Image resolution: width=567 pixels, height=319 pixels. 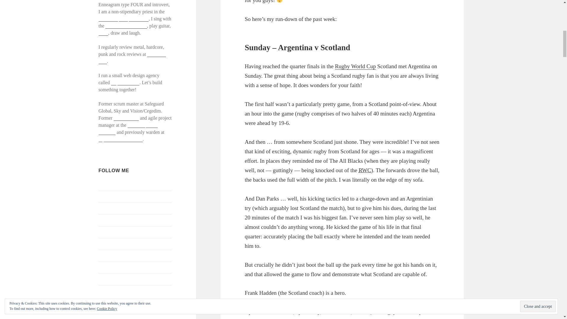 I want to click on LinkedIn, so click(x=107, y=232).